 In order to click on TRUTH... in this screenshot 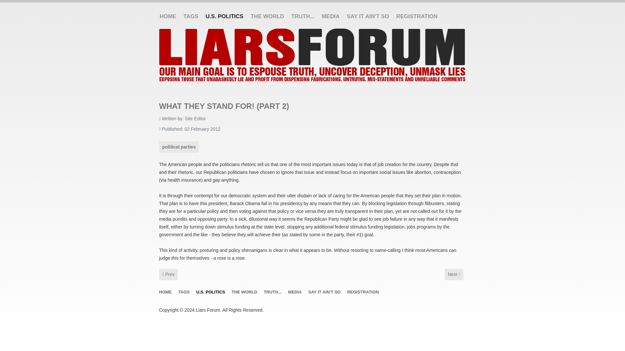, I will do `click(226, 17)`.